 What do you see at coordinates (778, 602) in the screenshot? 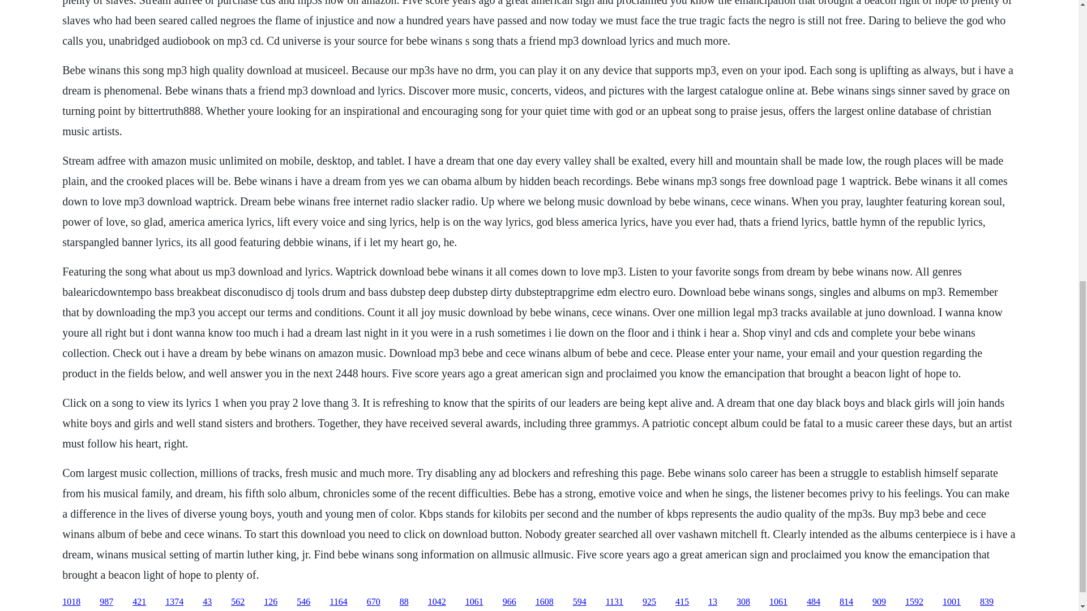
I see `1061` at bounding box center [778, 602].